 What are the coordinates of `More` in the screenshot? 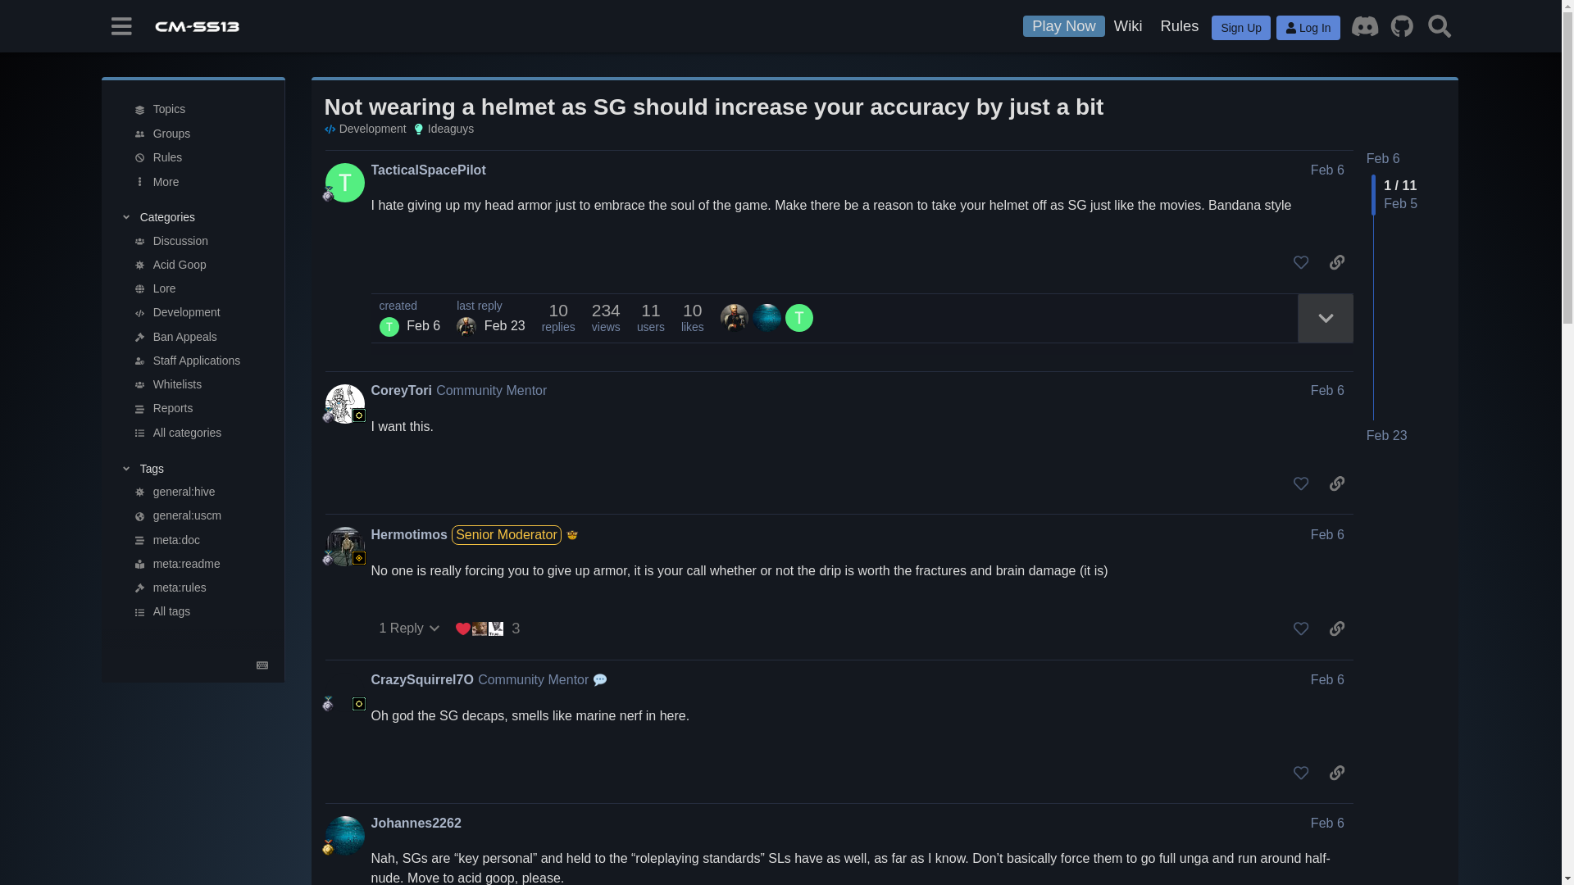 It's located at (200, 182).